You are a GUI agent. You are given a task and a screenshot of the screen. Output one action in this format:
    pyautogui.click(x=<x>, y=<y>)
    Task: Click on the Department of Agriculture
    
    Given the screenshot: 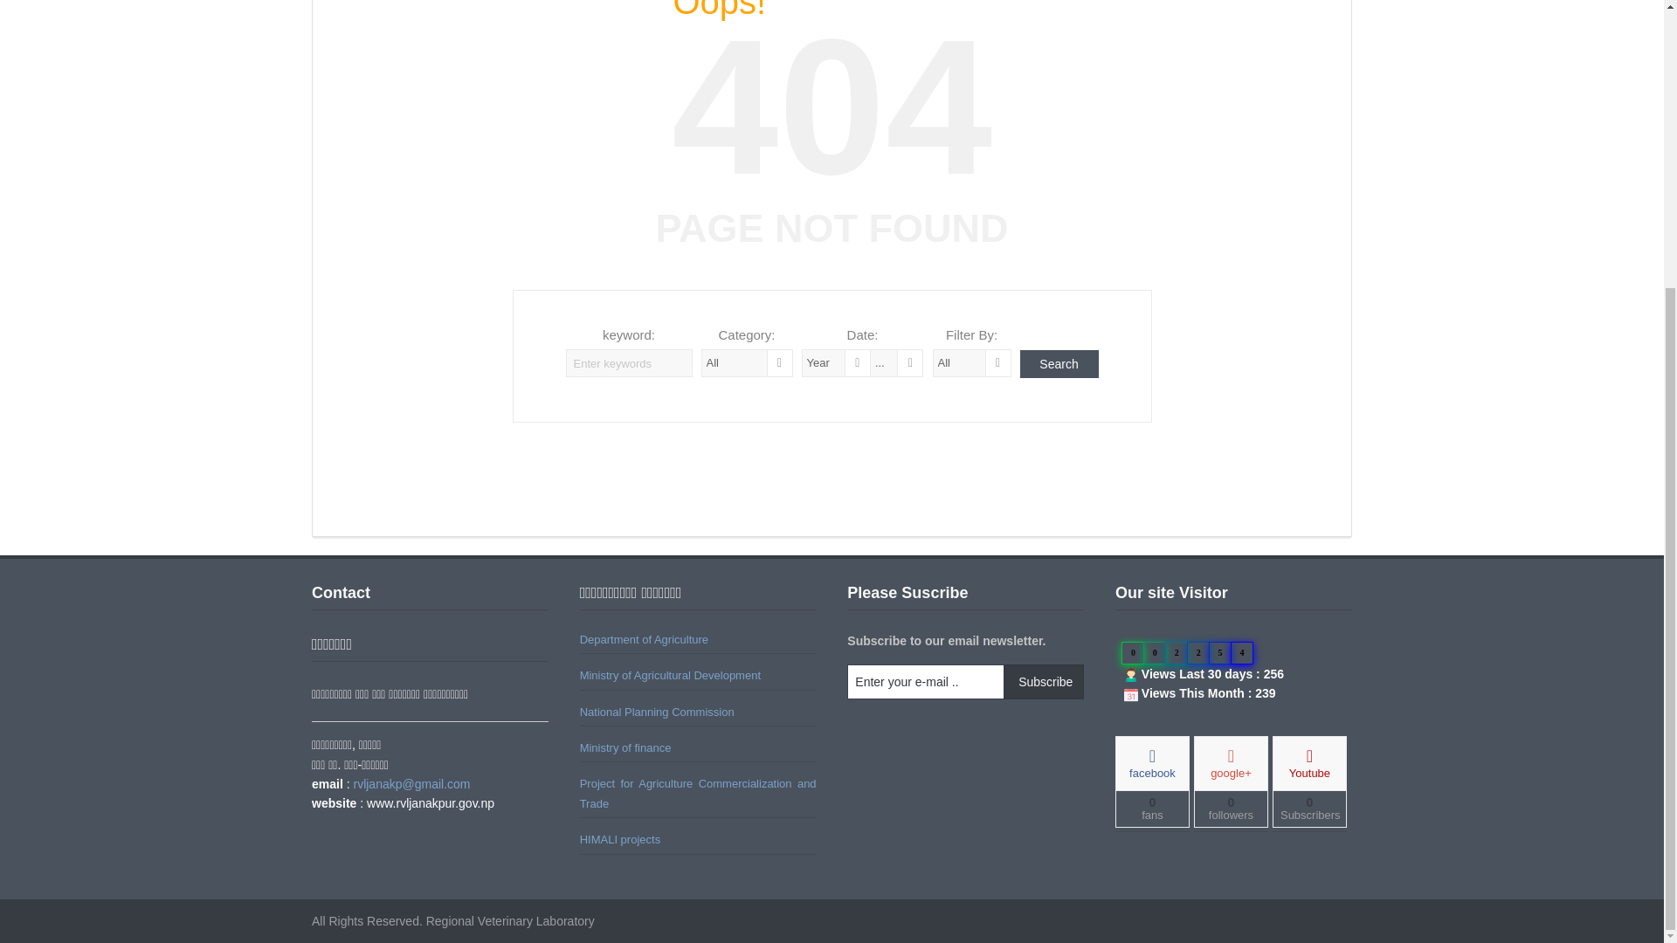 What is the action you would take?
    pyautogui.click(x=644, y=639)
    